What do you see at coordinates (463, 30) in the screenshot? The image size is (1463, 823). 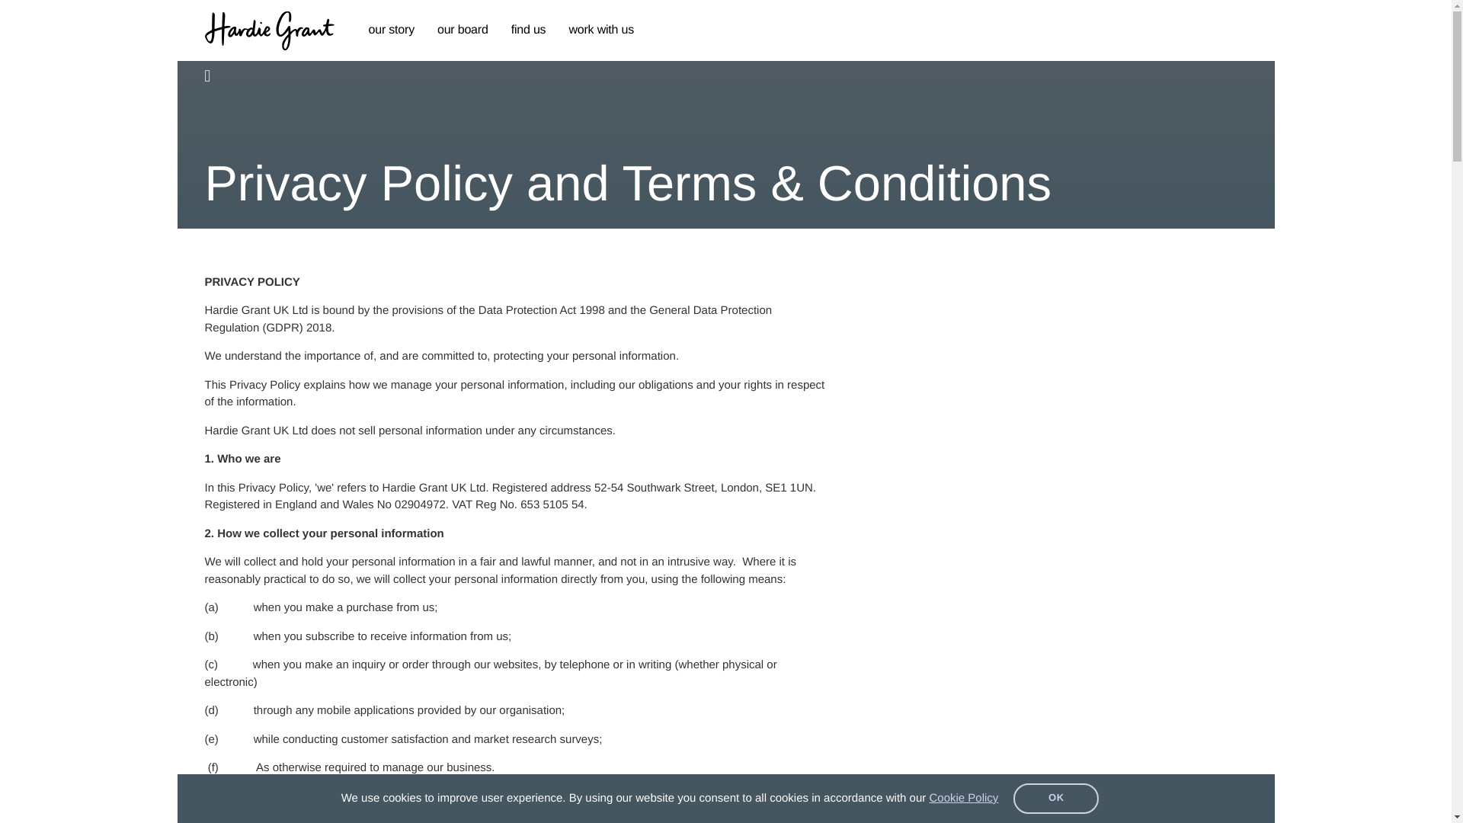 I see `our board` at bounding box center [463, 30].